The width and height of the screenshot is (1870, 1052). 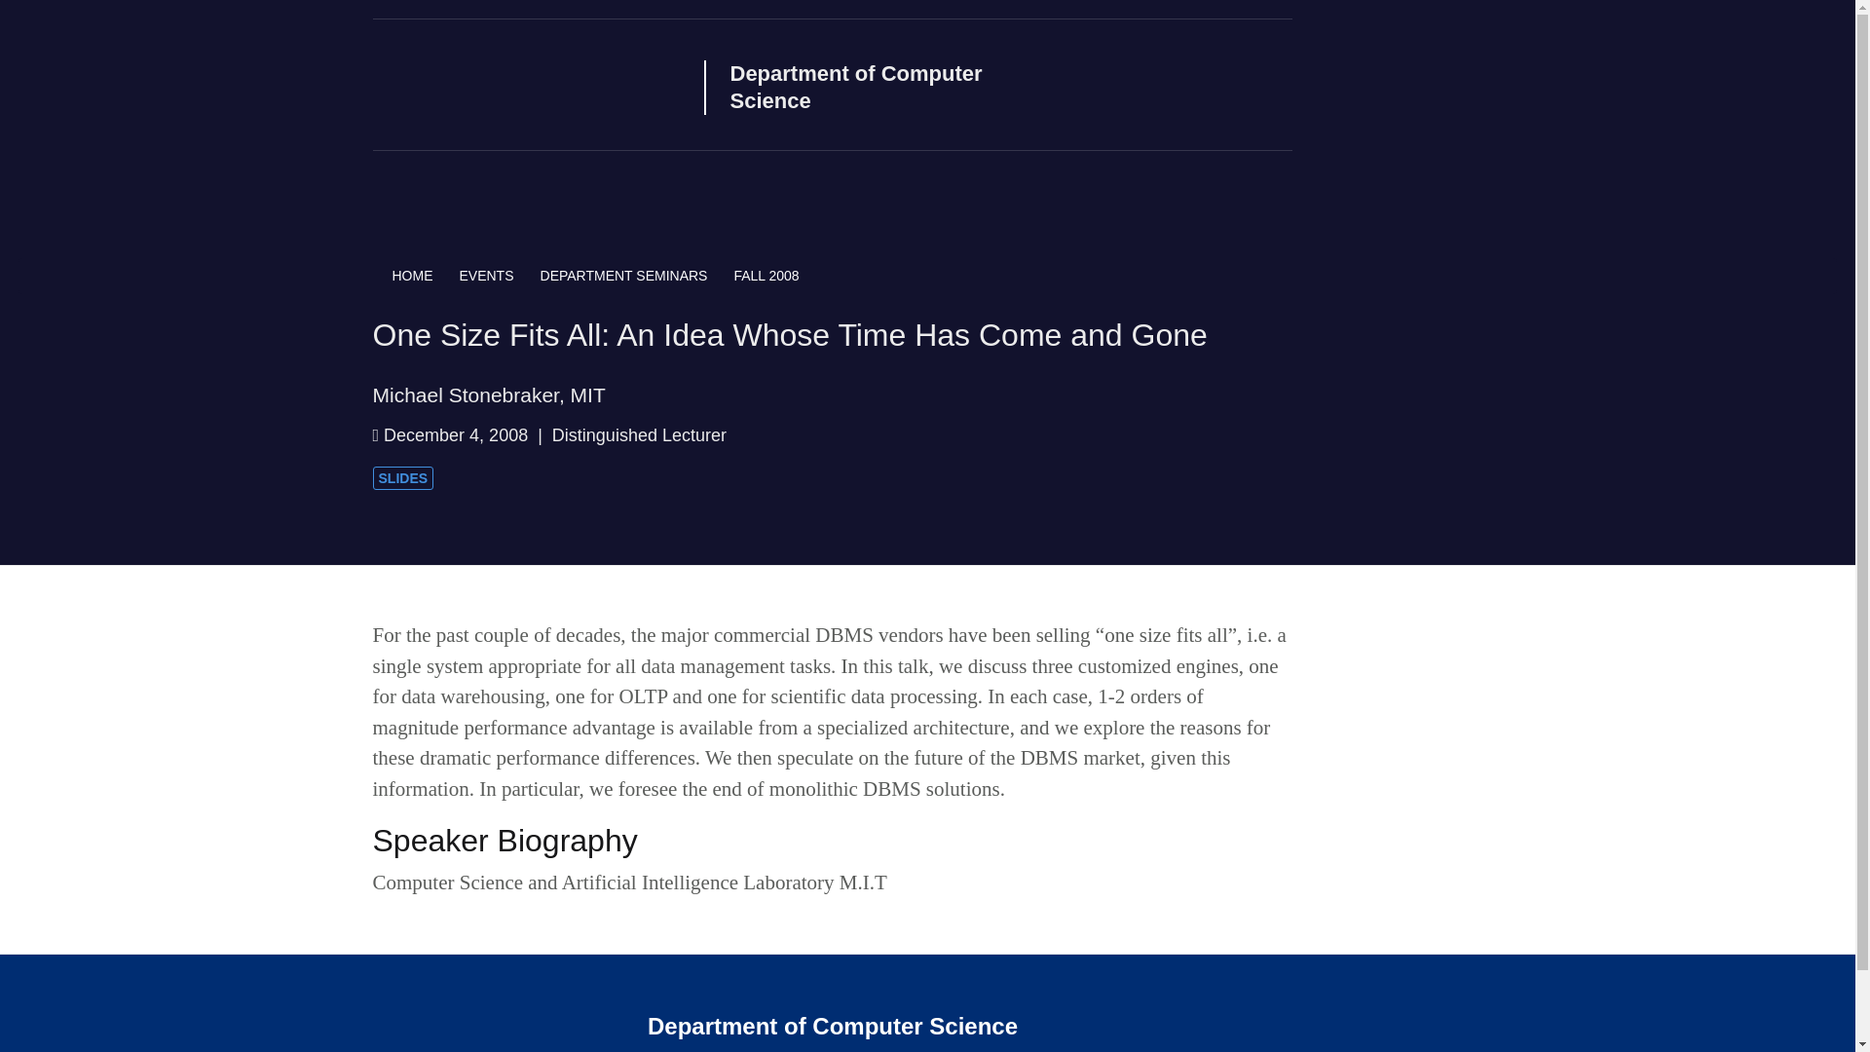 What do you see at coordinates (637, 276) in the screenshot?
I see `DEPARTMENT SEMINARS` at bounding box center [637, 276].